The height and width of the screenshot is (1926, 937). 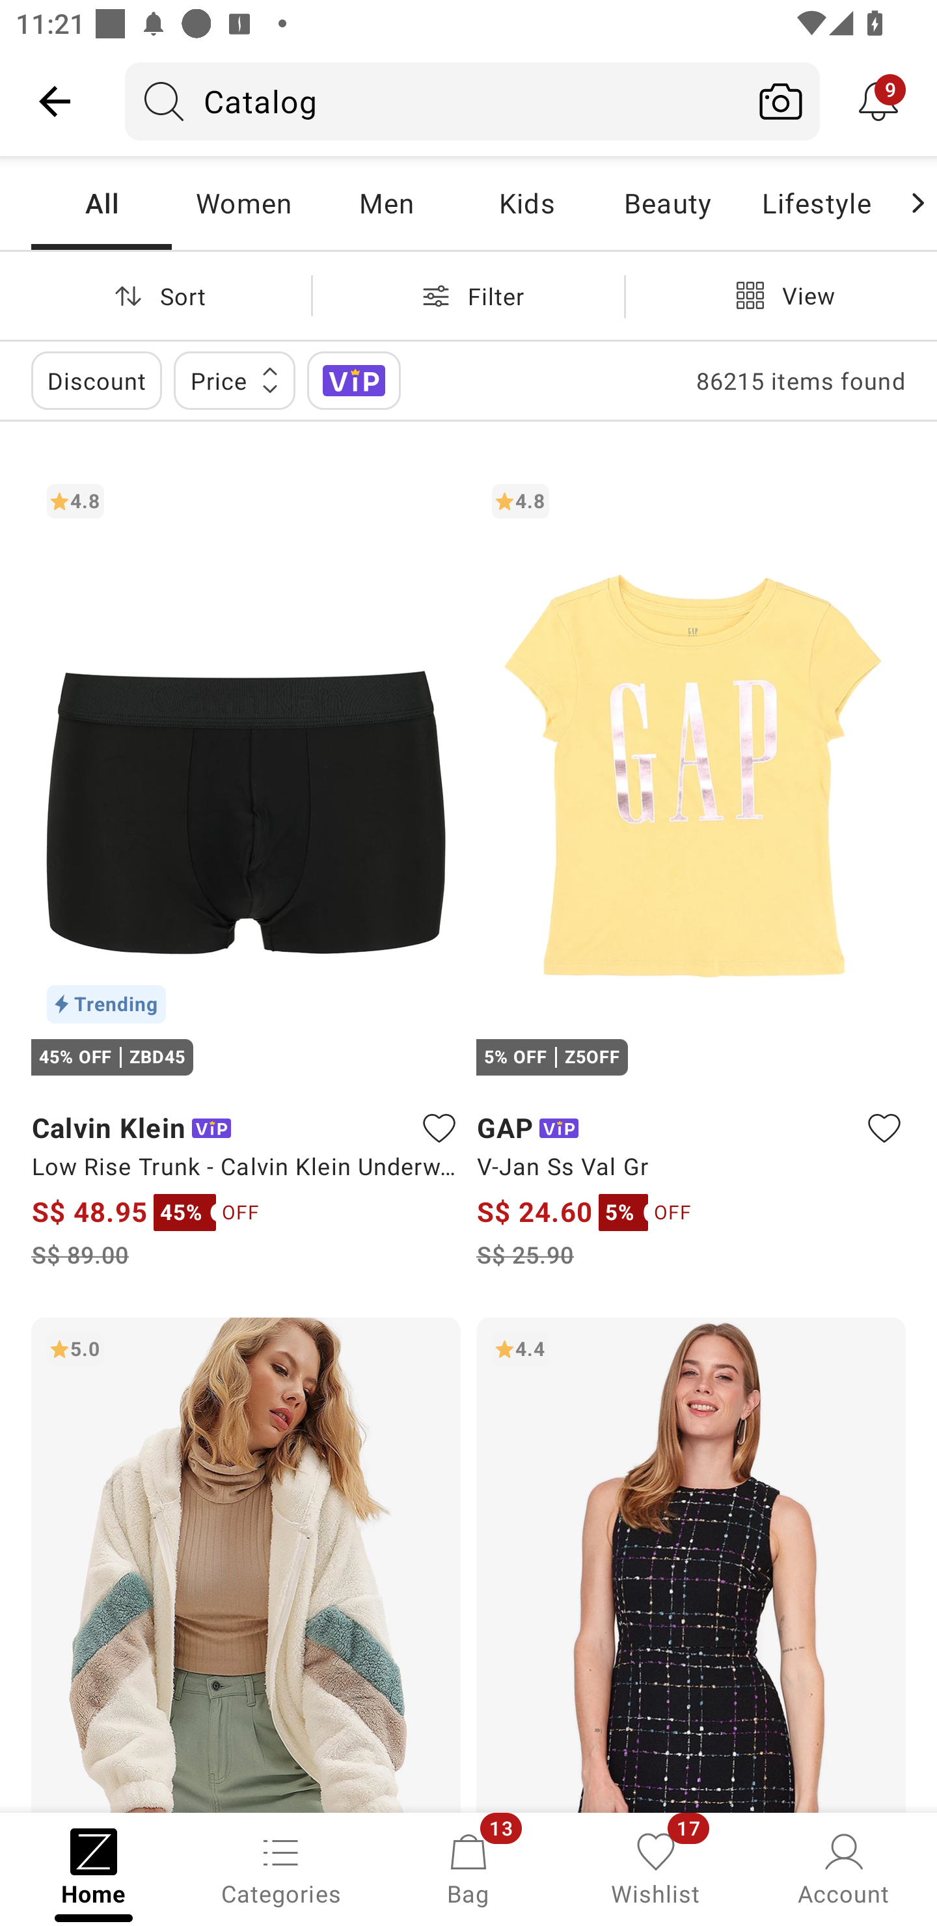 What do you see at coordinates (468, 1867) in the screenshot?
I see `Bag, 13 new notifications Bag` at bounding box center [468, 1867].